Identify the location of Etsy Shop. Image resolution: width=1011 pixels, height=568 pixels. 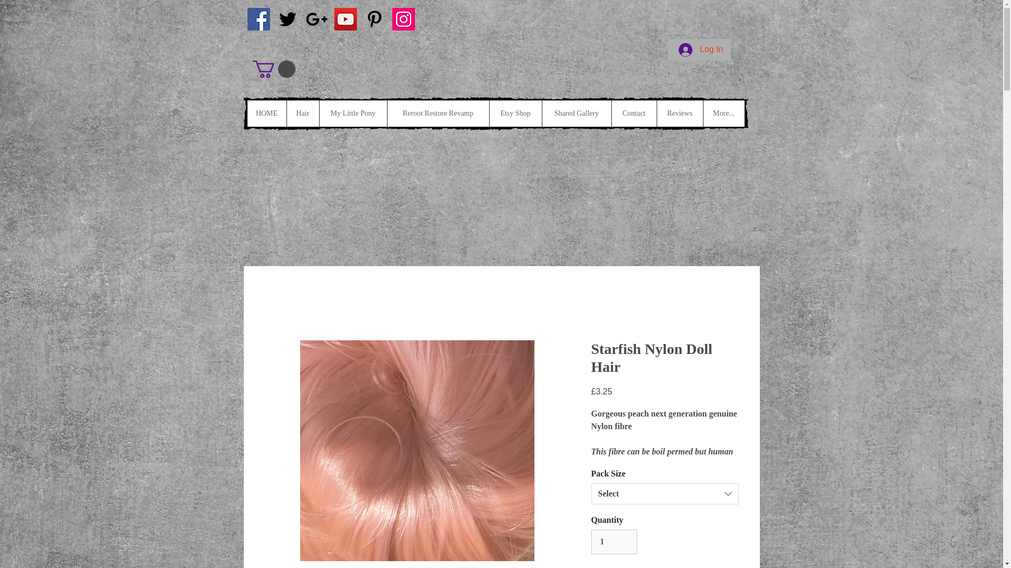
(514, 114).